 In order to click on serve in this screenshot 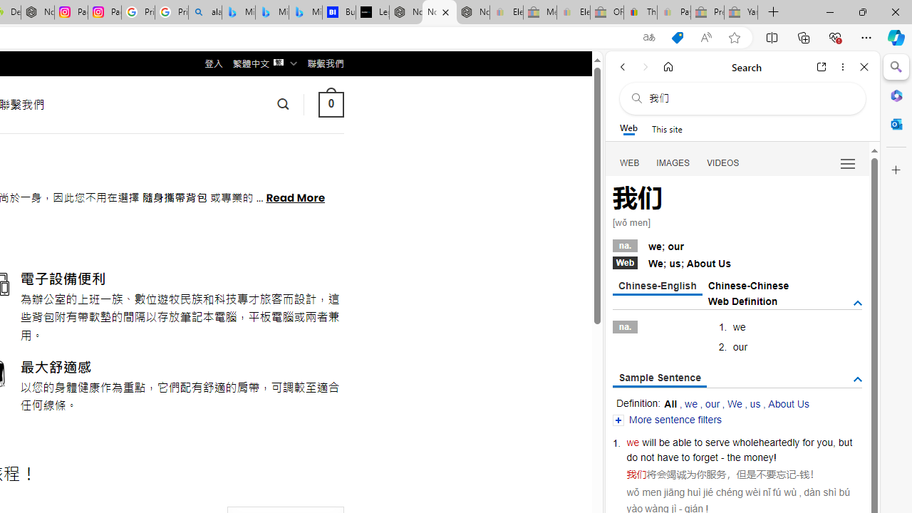, I will do `click(717, 442)`.